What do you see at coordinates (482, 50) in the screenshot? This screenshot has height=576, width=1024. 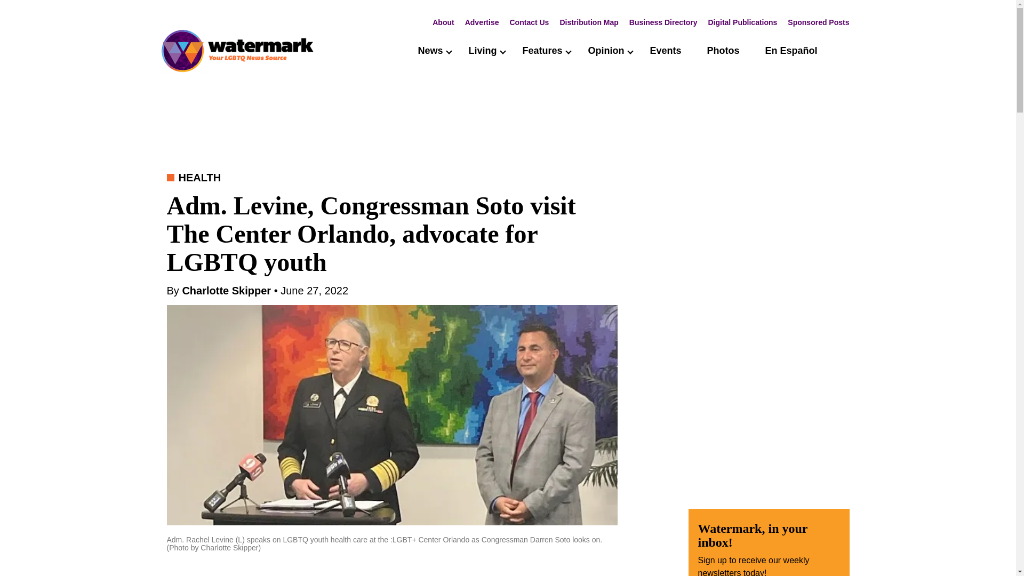 I see `Living` at bounding box center [482, 50].